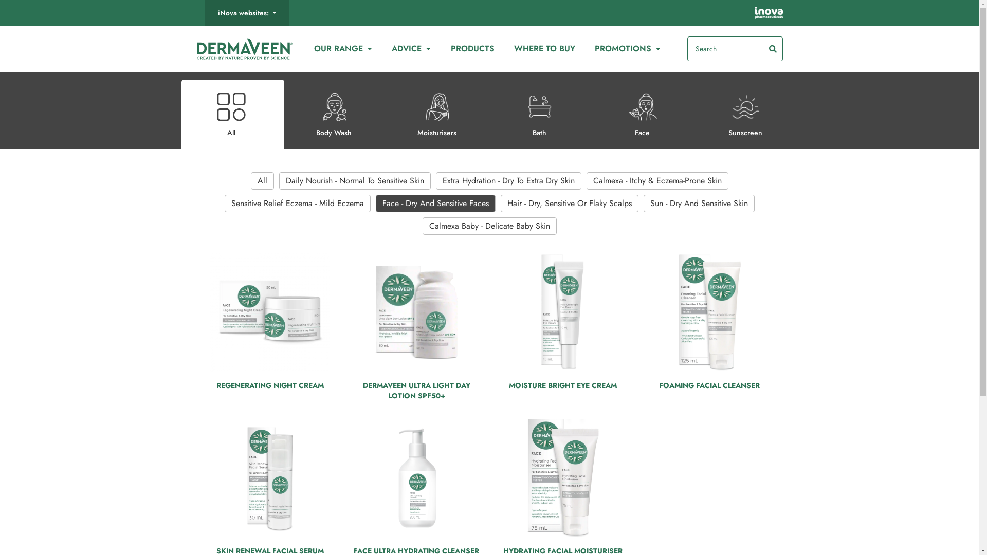 The width and height of the screenshot is (987, 555). Describe the element at coordinates (411, 49) in the screenshot. I see `ADVICE` at that location.